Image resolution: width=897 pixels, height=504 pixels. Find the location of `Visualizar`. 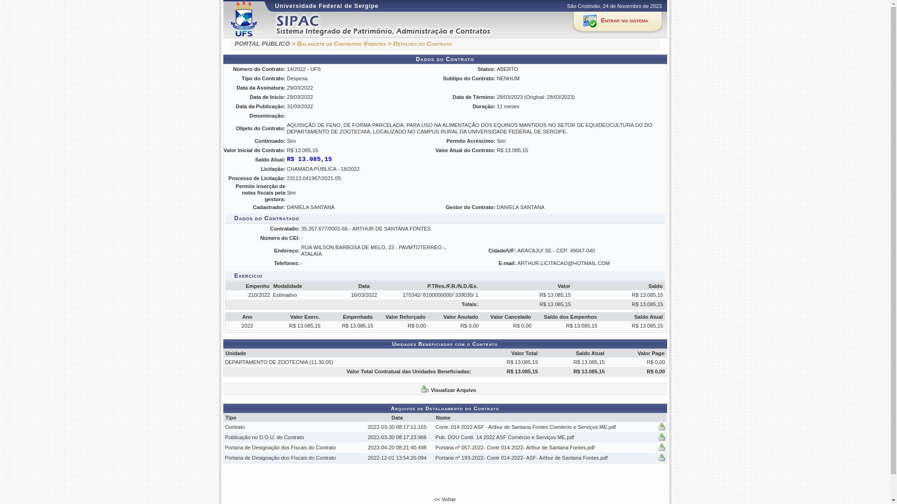

Visualizar is located at coordinates (662, 449).